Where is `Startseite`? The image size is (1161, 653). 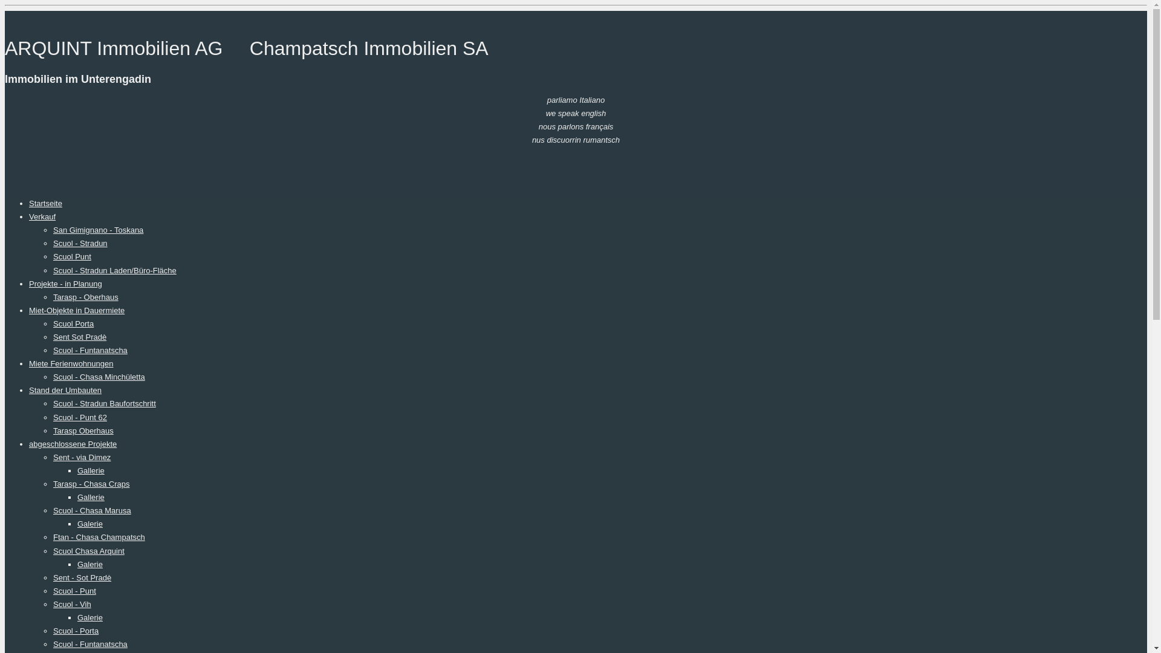
Startseite is located at coordinates (46, 203).